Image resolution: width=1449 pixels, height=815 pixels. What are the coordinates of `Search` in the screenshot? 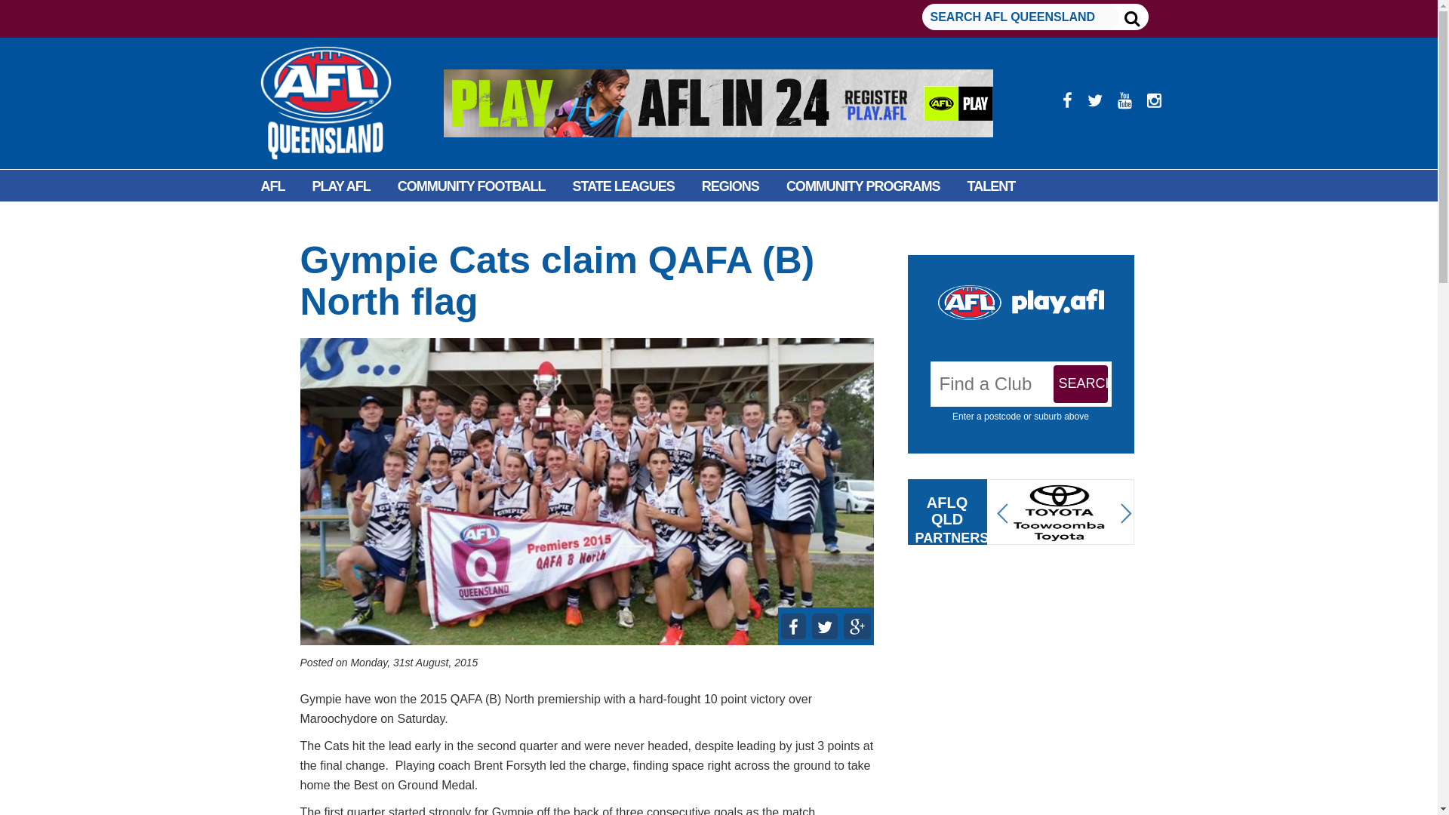 It's located at (1081, 383).